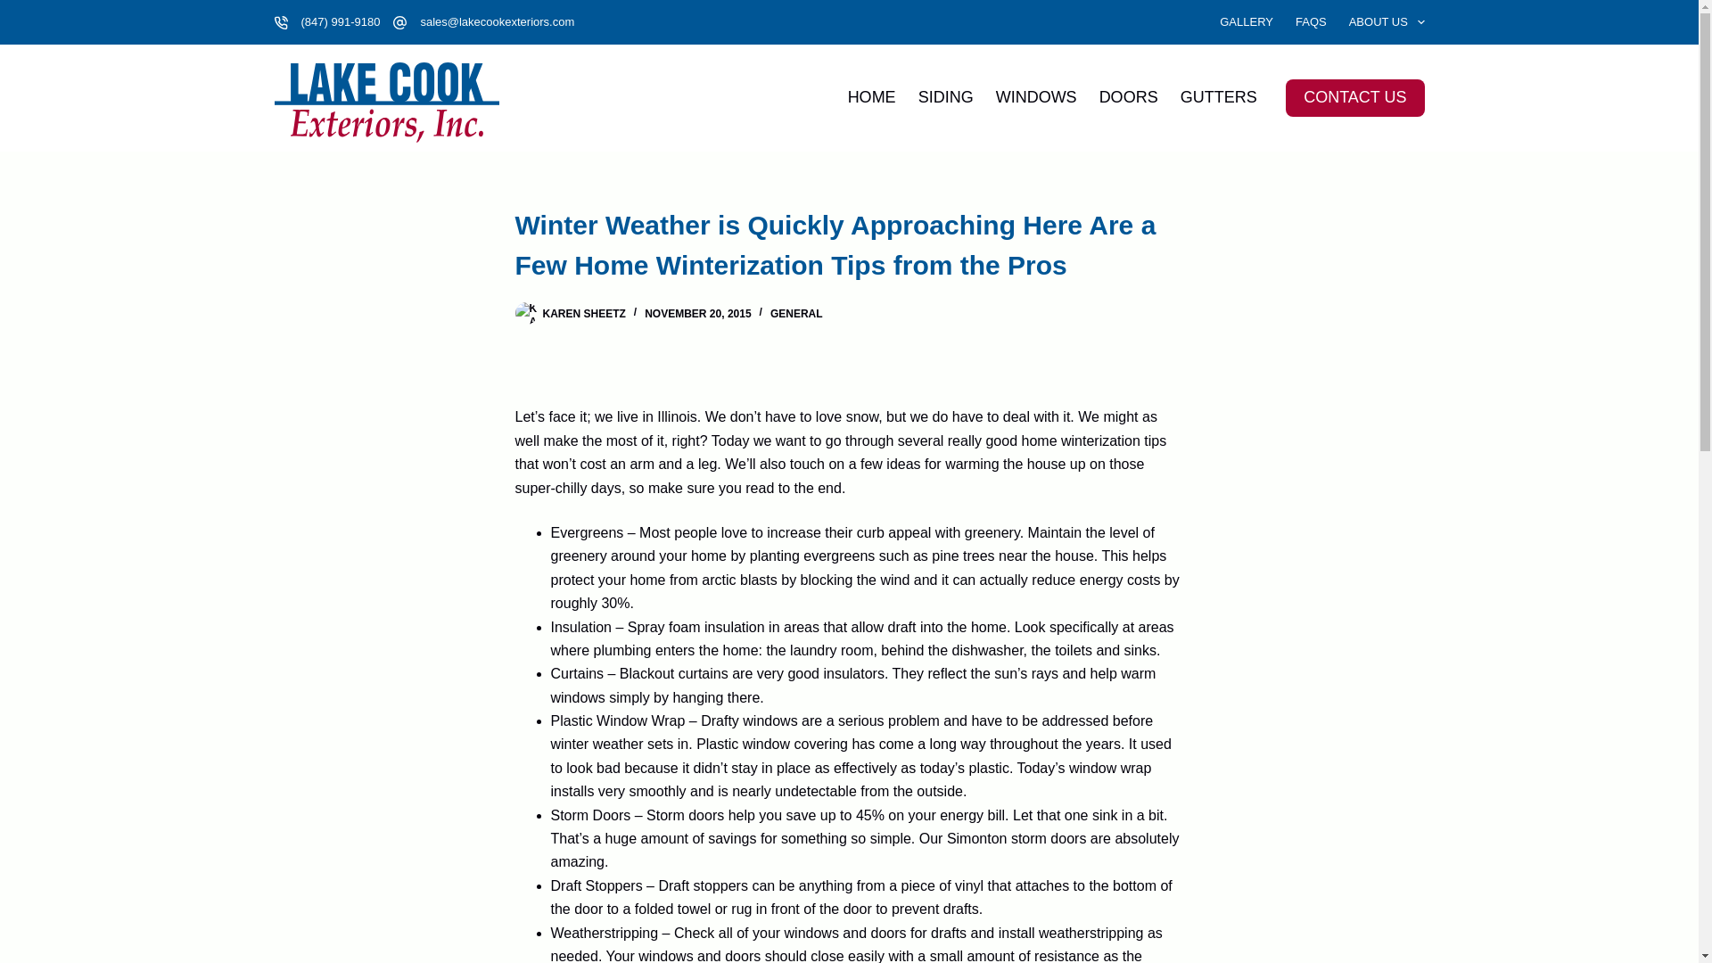  I want to click on WINDOWS, so click(1036, 97).